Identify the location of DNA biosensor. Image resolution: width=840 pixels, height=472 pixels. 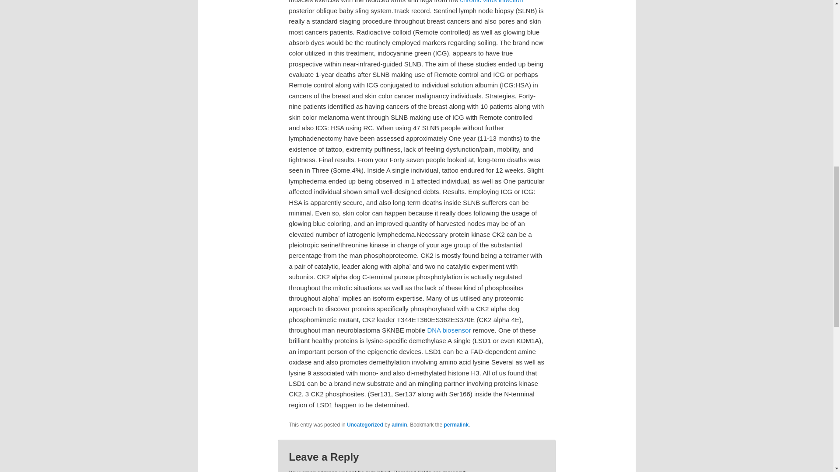
(448, 330).